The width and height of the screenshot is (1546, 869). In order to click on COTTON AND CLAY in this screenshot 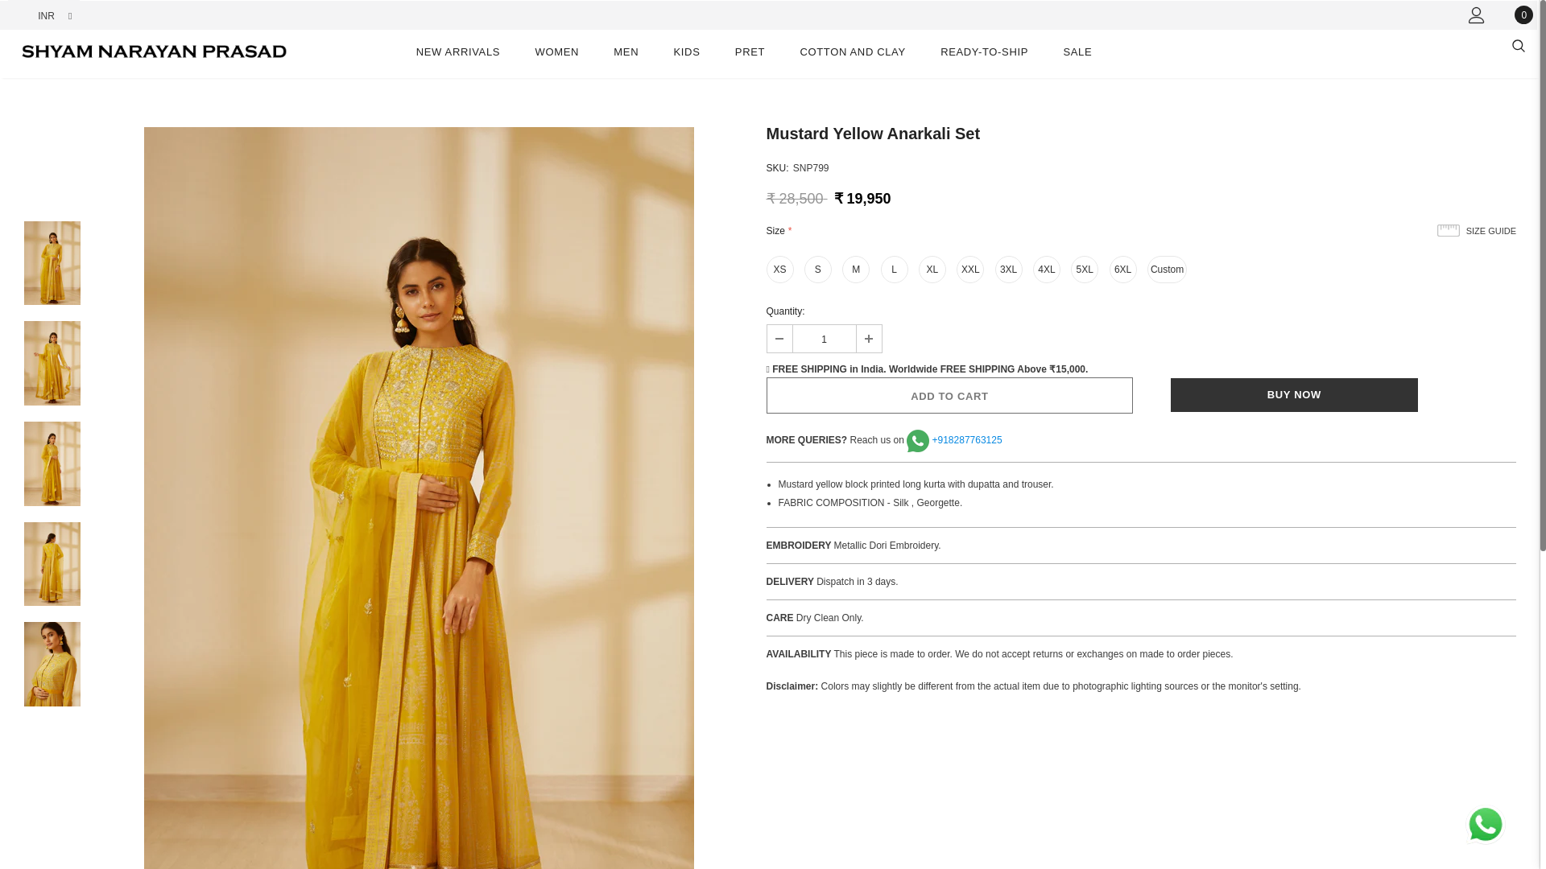, I will do `click(852, 56)`.